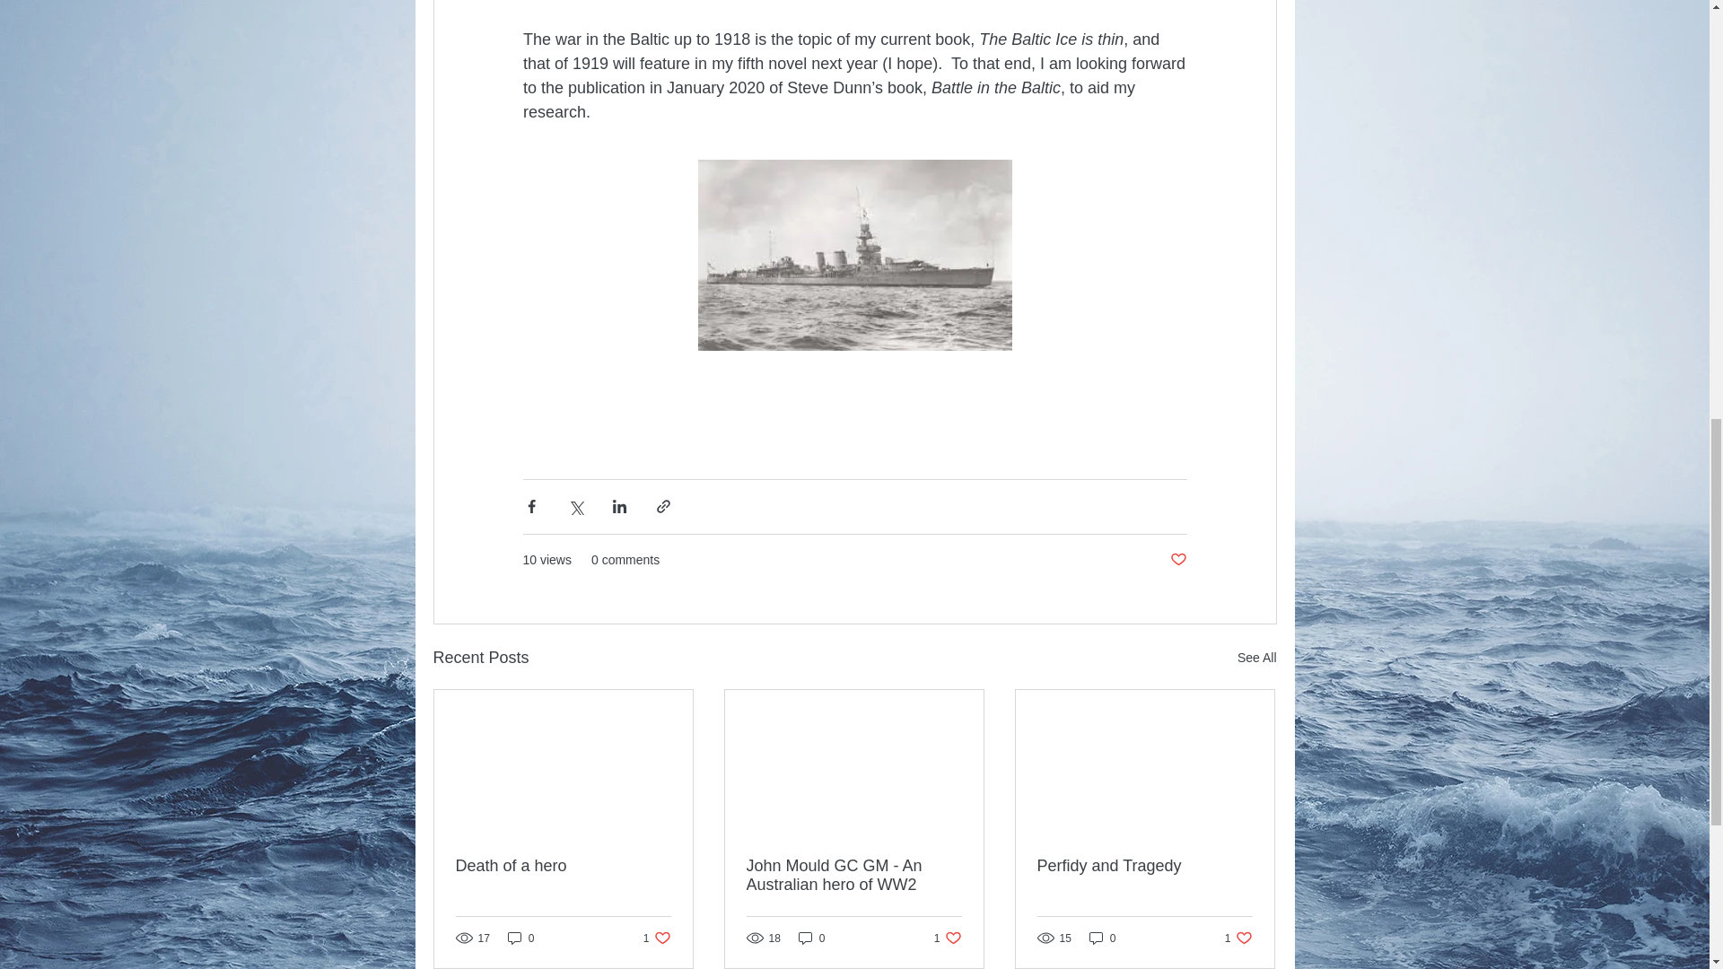  I want to click on Death of a hero, so click(657, 938).